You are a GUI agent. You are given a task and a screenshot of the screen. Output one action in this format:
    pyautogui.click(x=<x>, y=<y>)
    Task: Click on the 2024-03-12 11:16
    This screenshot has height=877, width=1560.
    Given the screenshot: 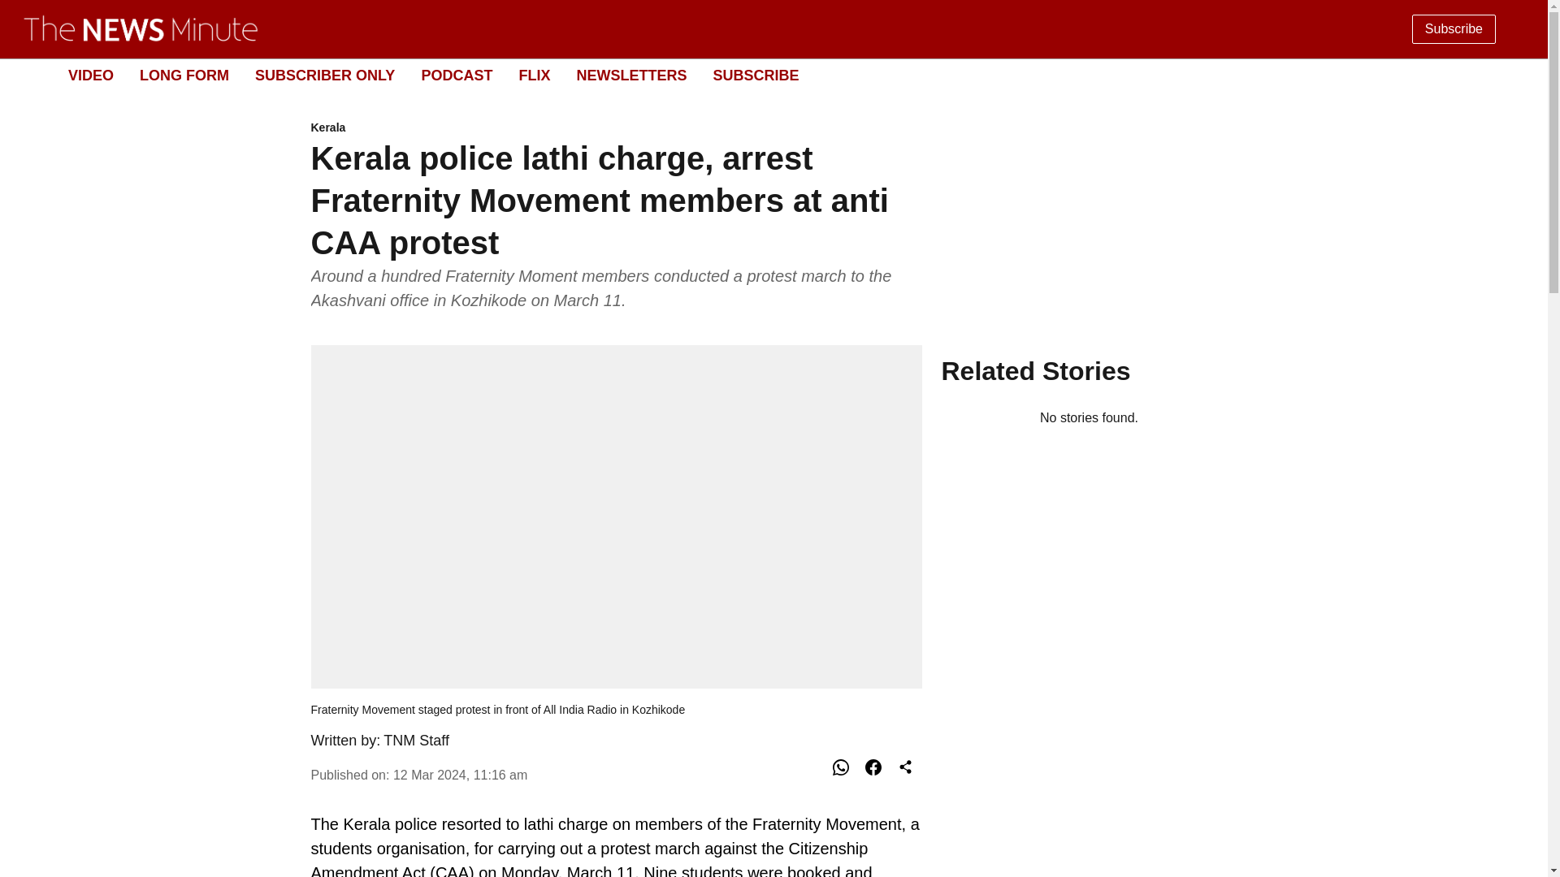 What is the action you would take?
    pyautogui.click(x=460, y=775)
    